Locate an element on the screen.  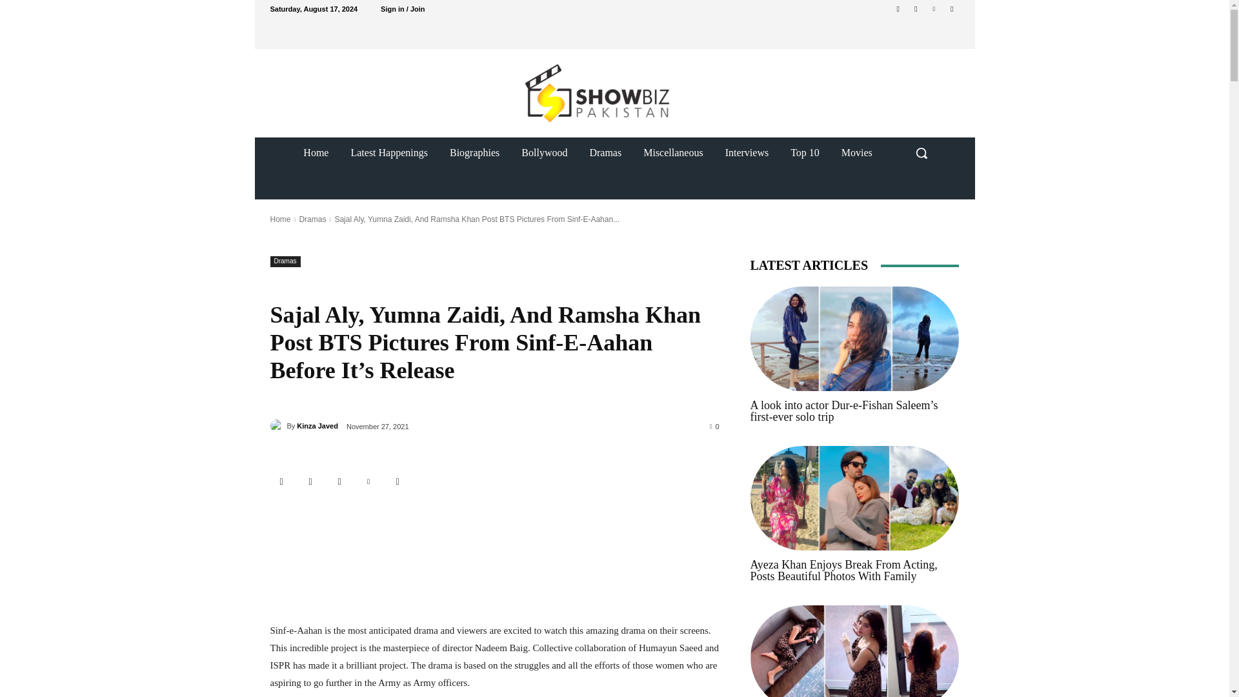
Share is located at coordinates (281, 481).